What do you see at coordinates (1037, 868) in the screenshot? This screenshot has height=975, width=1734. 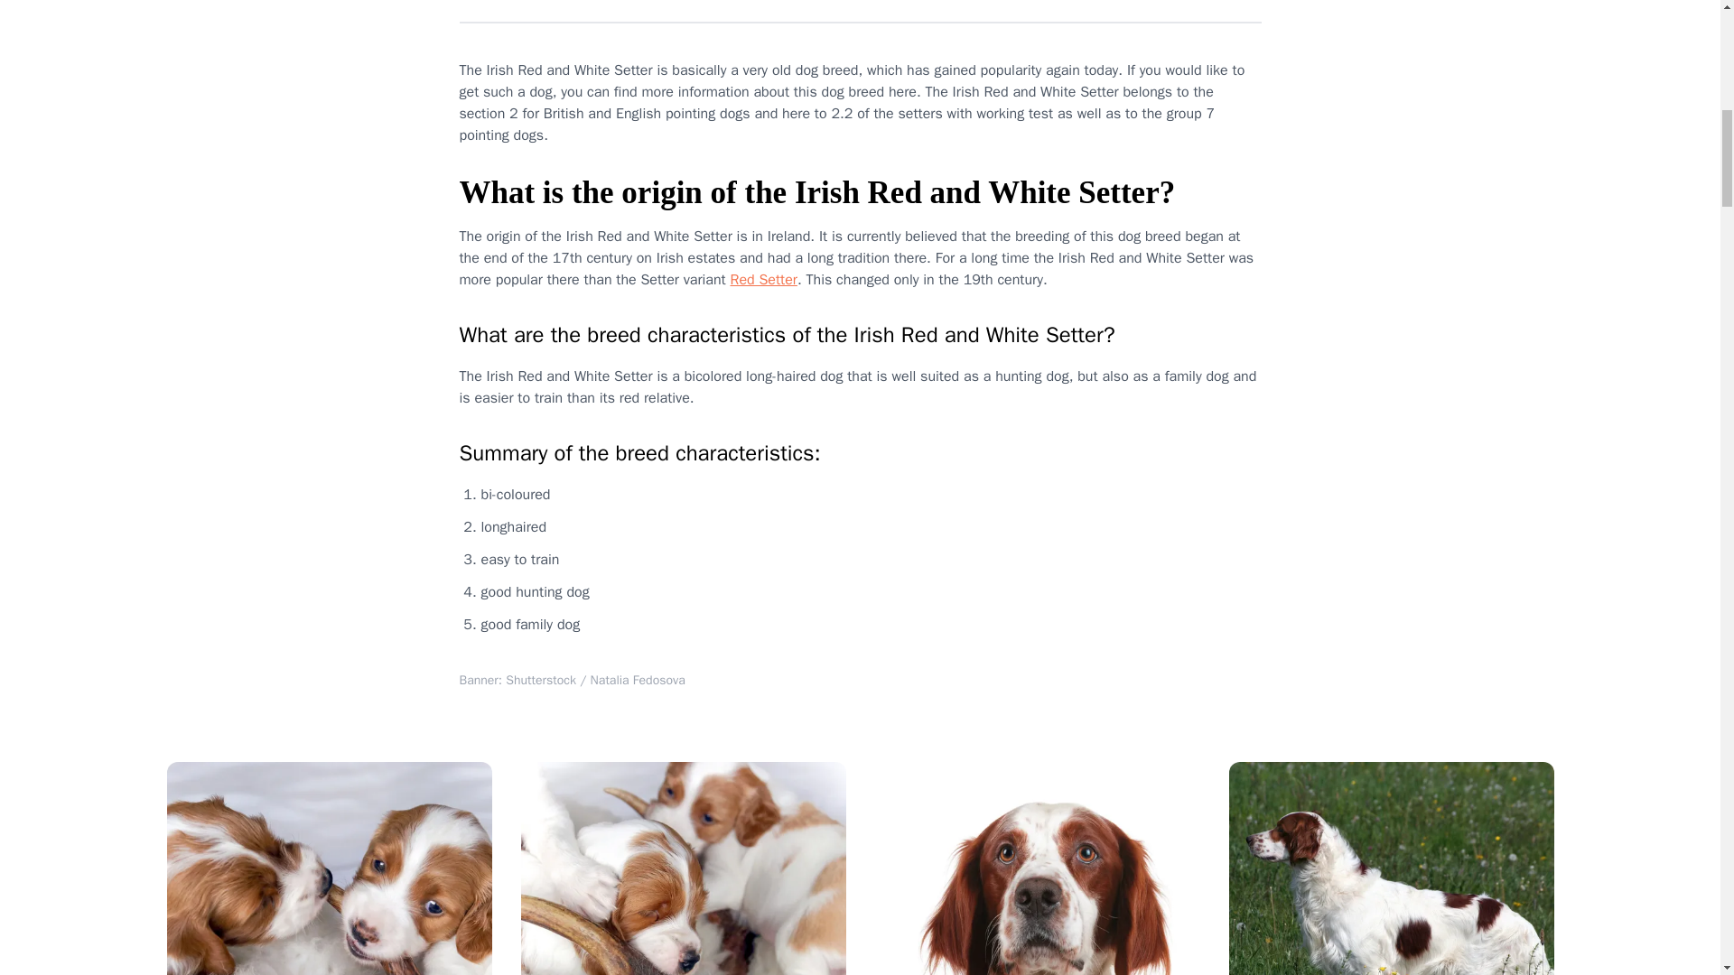 I see `Irish Red and White Setter` at bounding box center [1037, 868].